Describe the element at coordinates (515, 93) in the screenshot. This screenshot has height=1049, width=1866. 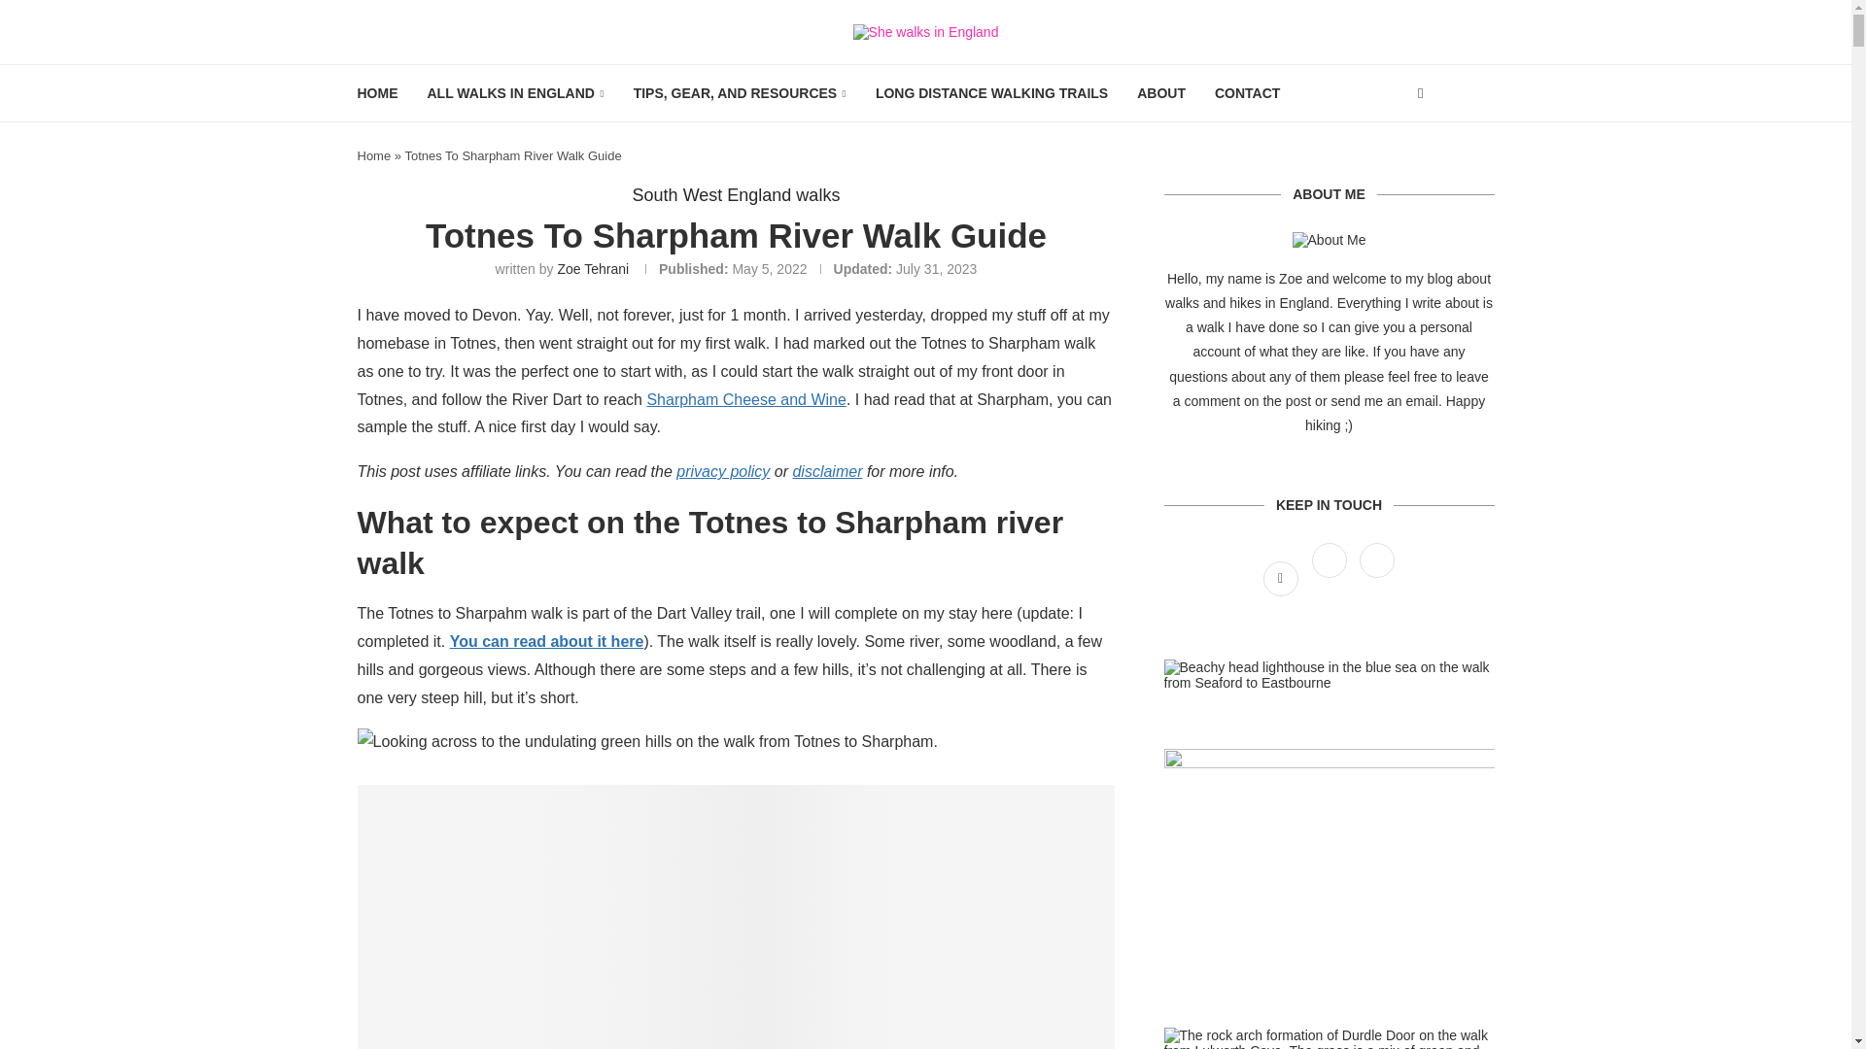
I see `ALL WALKS IN ENGLAND` at that location.